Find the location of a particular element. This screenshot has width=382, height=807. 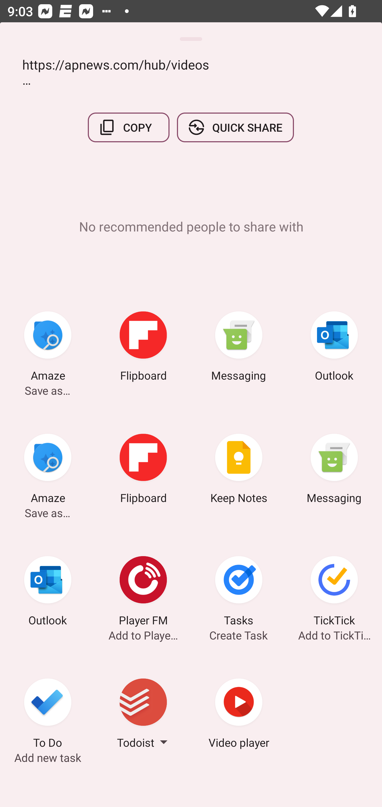

COPY is located at coordinates (129, 127).